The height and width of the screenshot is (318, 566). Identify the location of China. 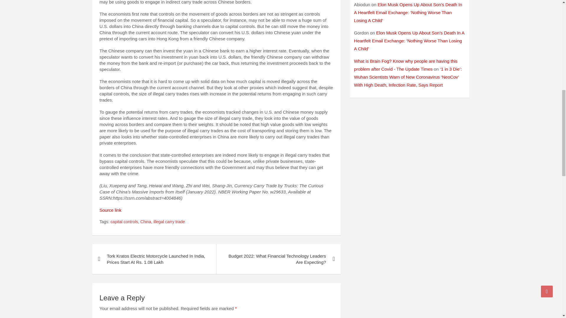
(146, 222).